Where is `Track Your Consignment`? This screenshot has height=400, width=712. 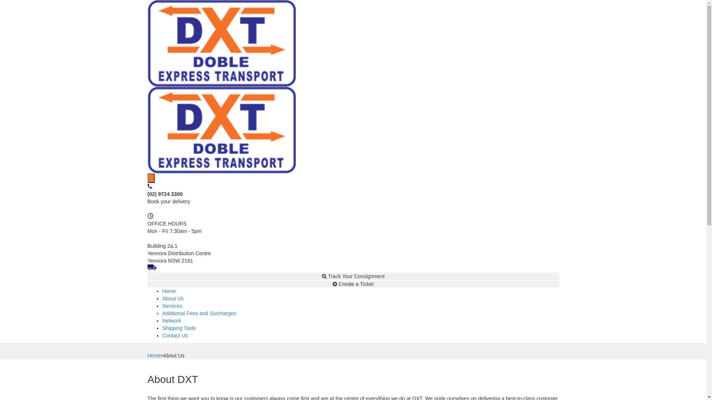
Track Your Consignment is located at coordinates (353, 276).